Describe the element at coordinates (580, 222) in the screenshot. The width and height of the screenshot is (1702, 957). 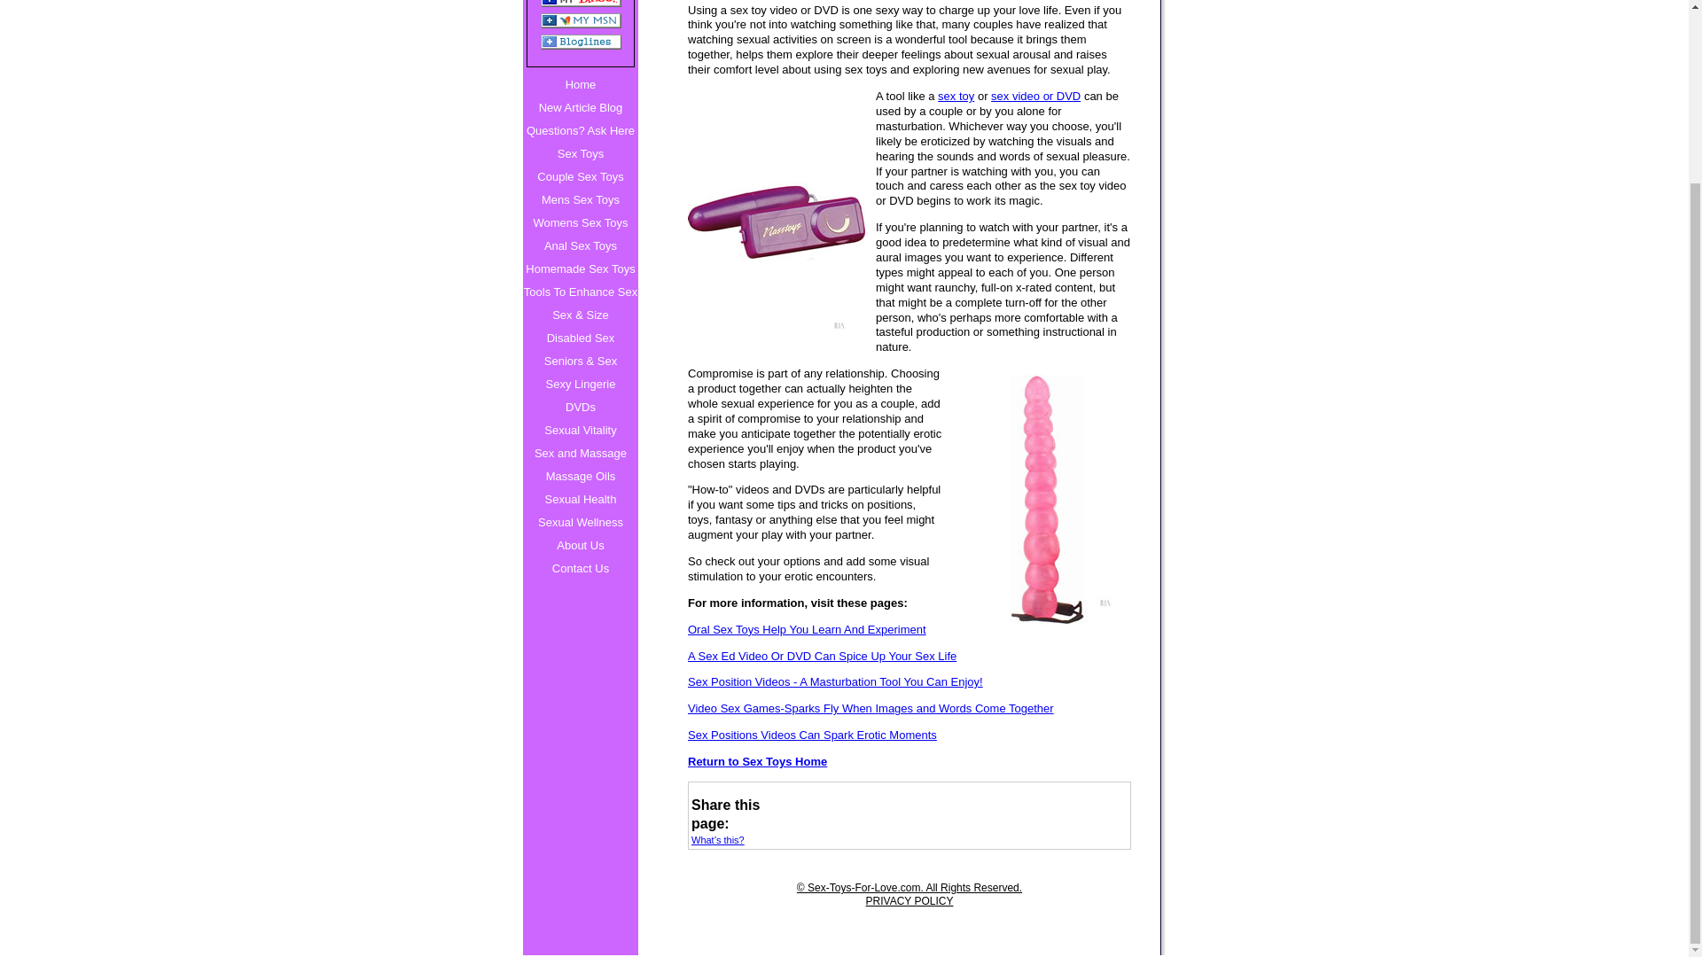
I see `Womens Sex Toys` at that location.